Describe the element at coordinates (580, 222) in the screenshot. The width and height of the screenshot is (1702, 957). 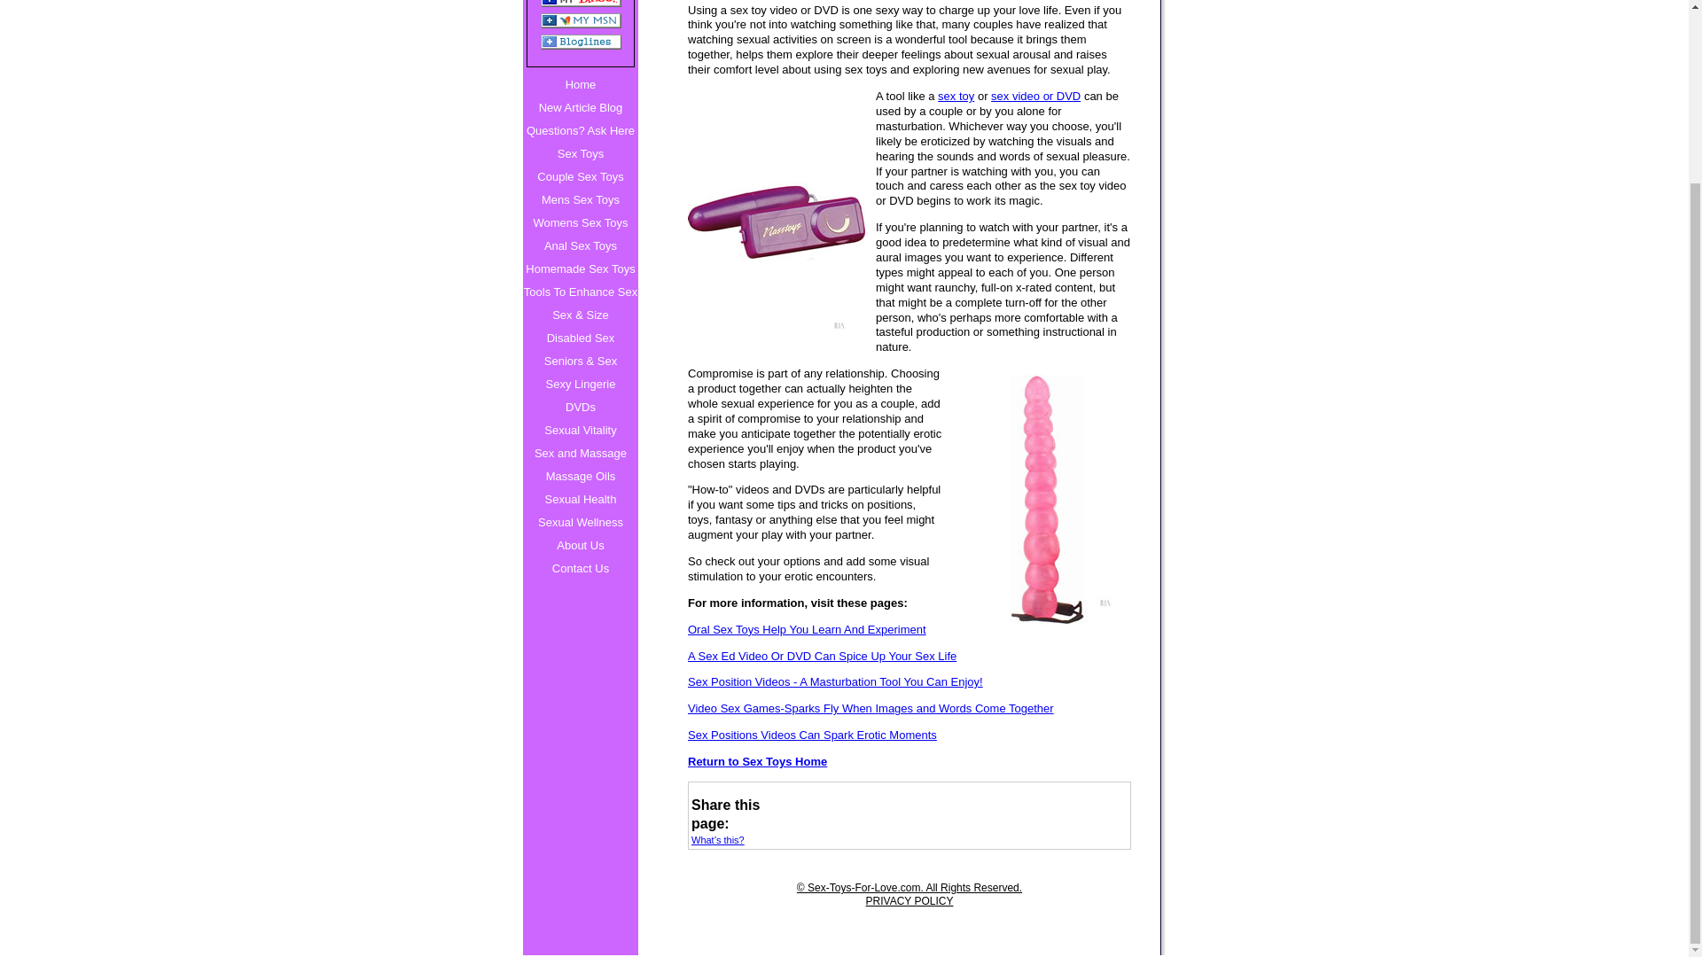
I see `Womens Sex Toys` at that location.